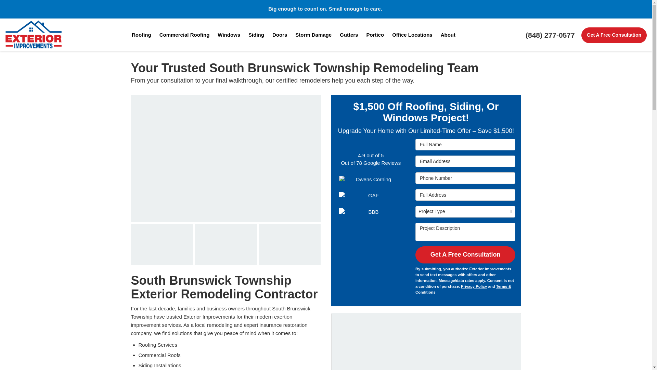  I want to click on Windows, so click(229, 35).